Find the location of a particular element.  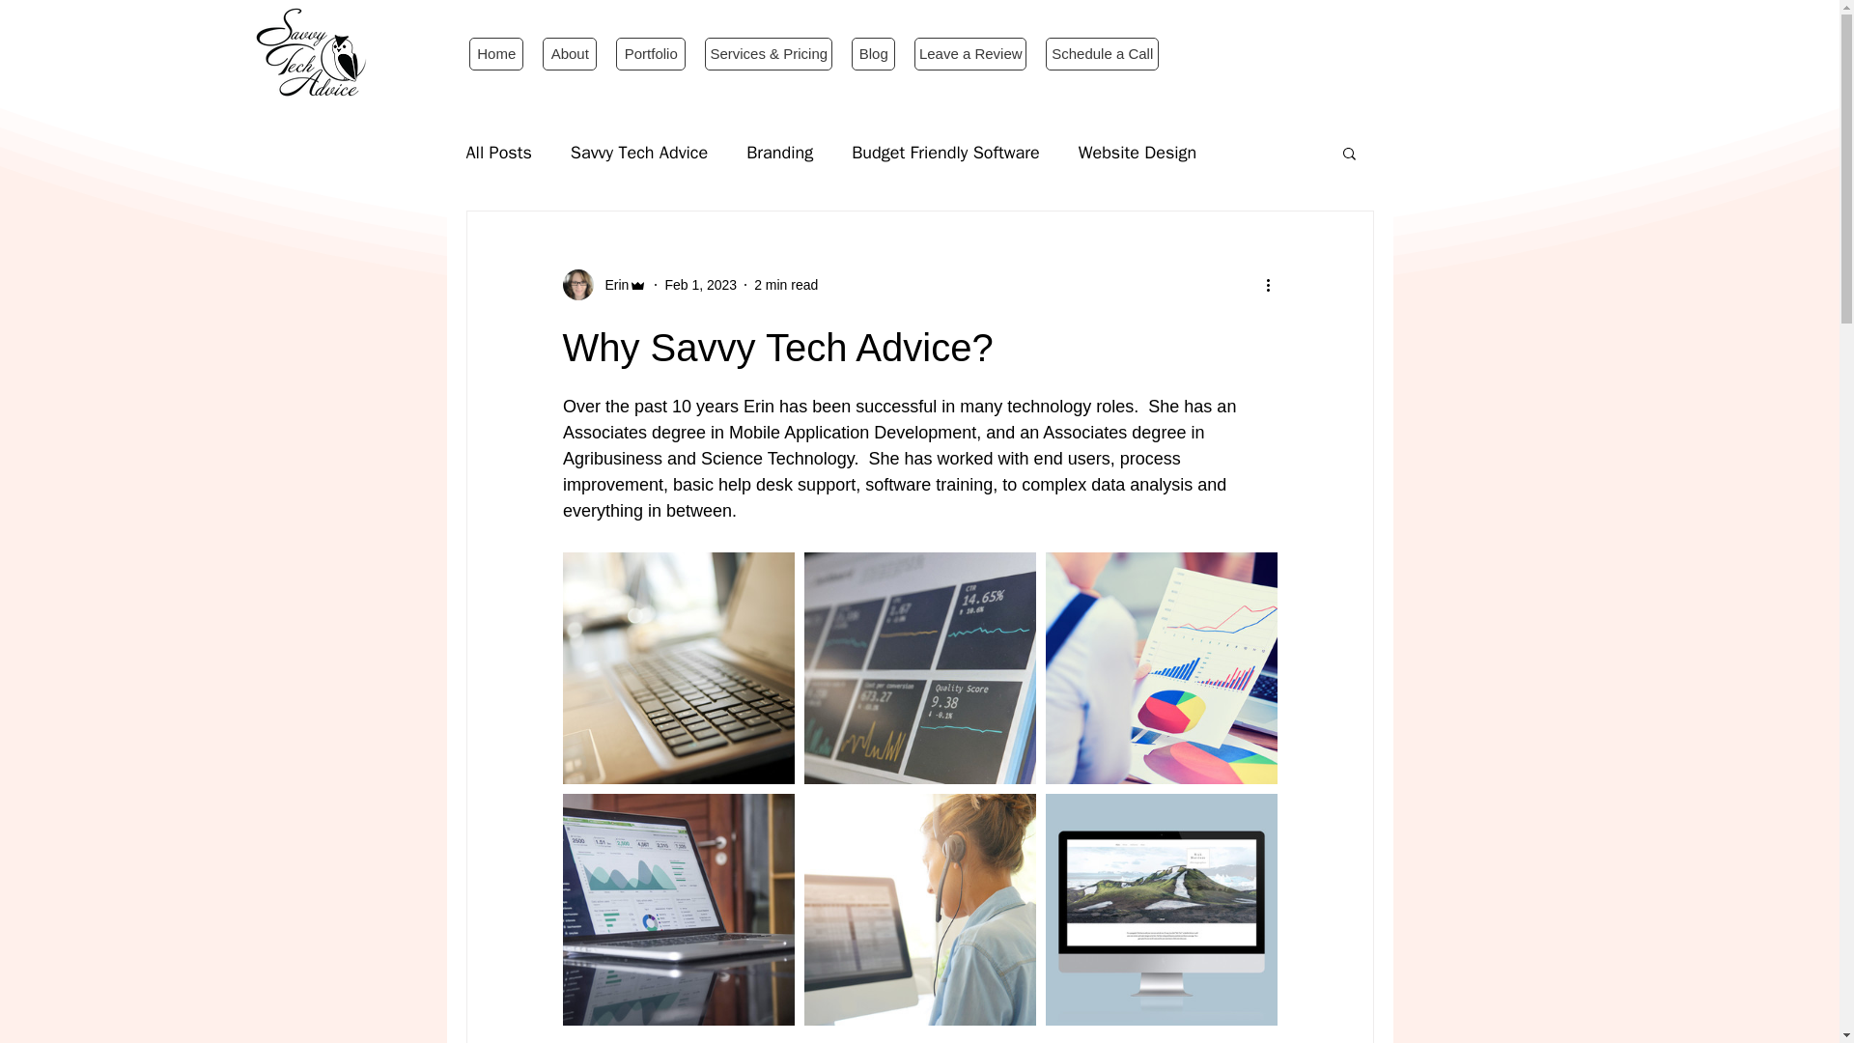

About is located at coordinates (570, 54).